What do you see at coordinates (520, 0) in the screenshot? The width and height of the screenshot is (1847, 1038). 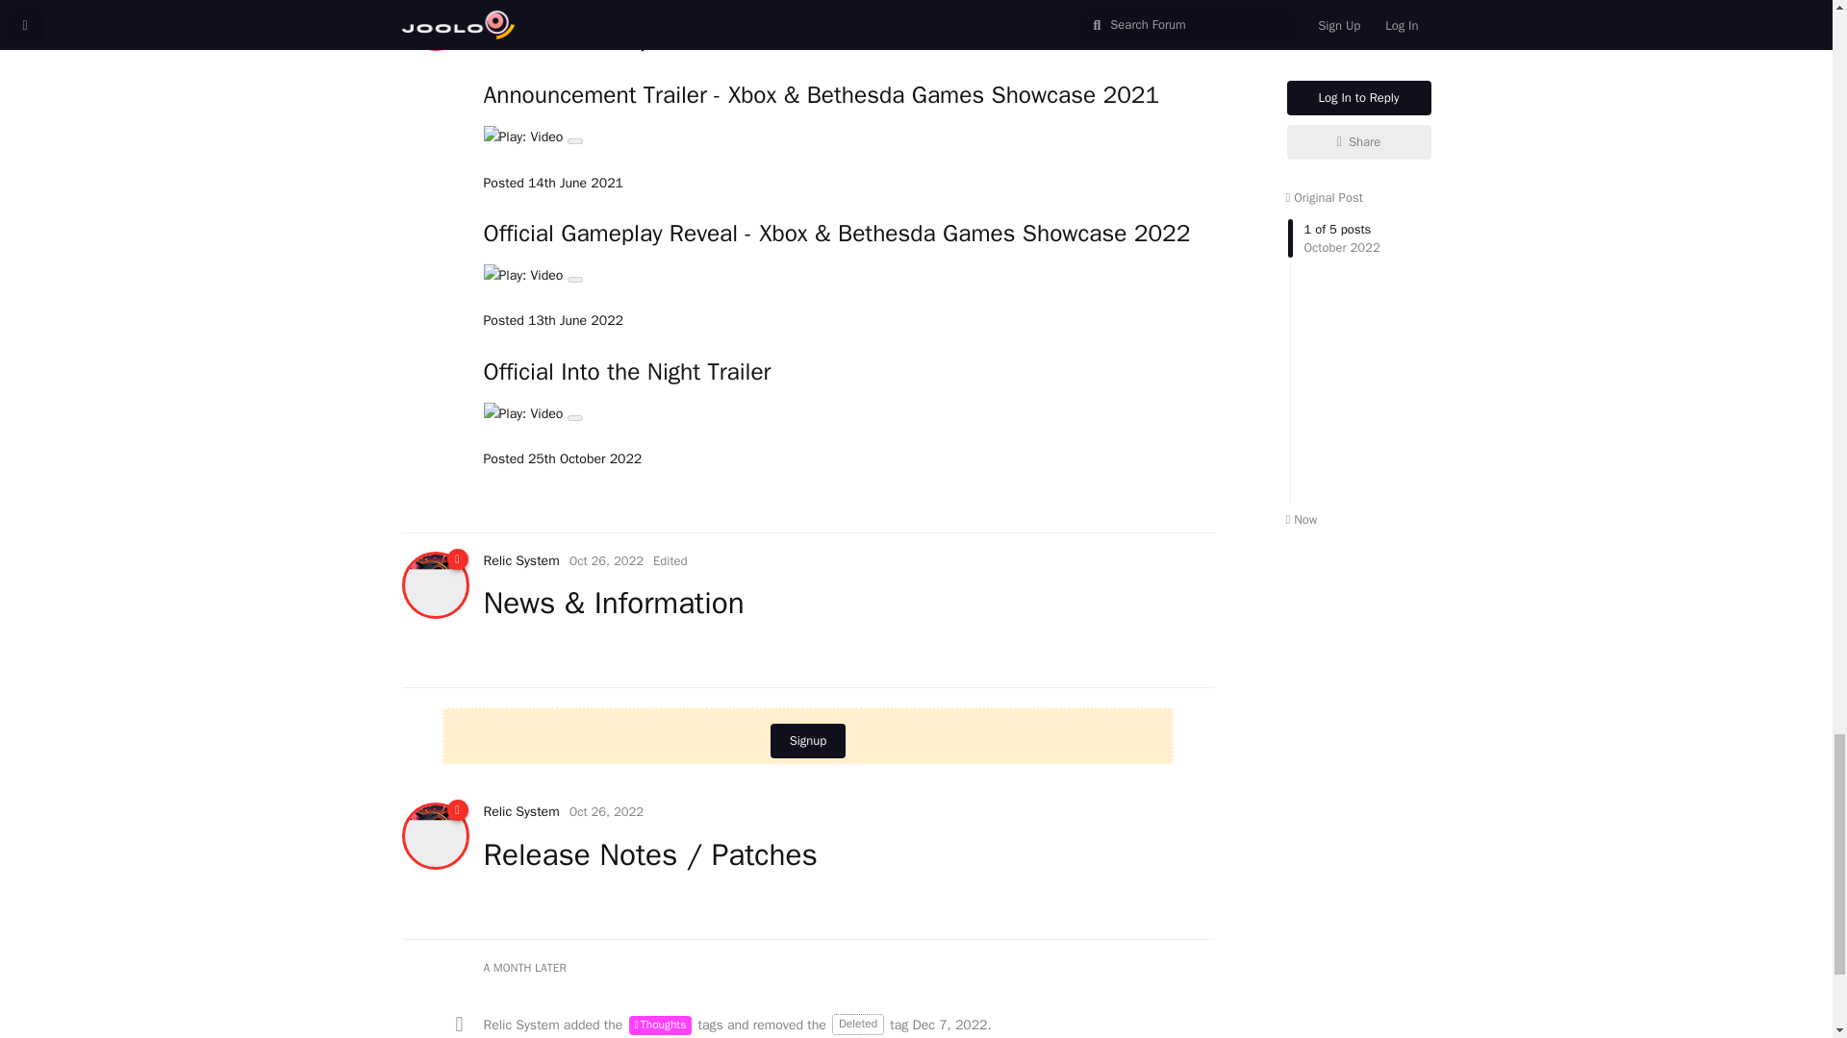 I see `Relic System` at bounding box center [520, 0].